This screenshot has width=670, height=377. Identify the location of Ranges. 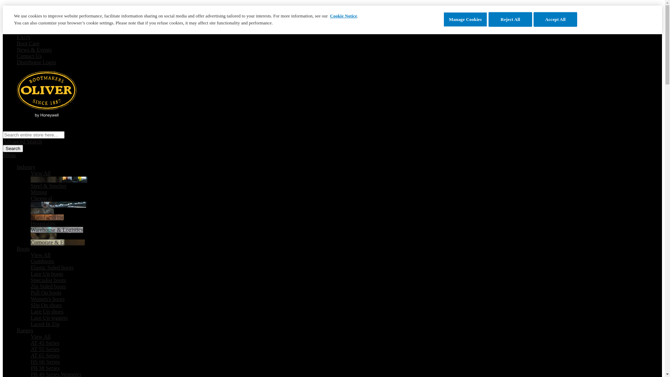
(25, 330).